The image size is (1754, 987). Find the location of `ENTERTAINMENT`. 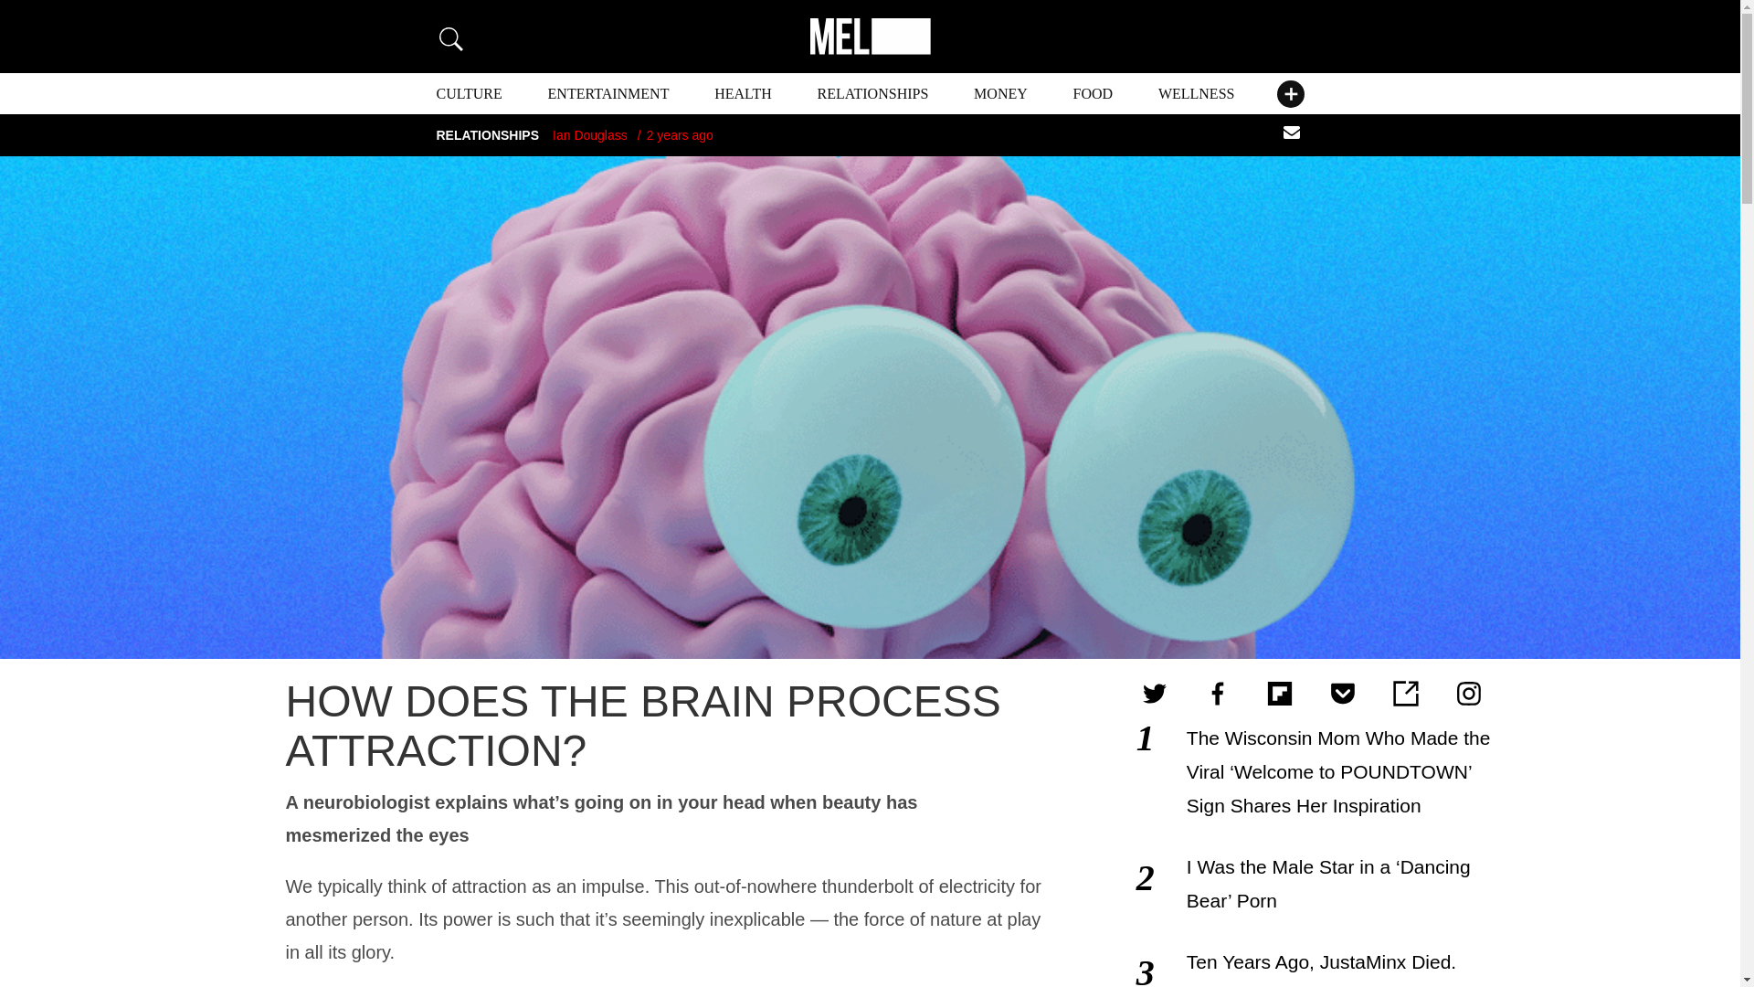

ENTERTAINMENT is located at coordinates (608, 93).